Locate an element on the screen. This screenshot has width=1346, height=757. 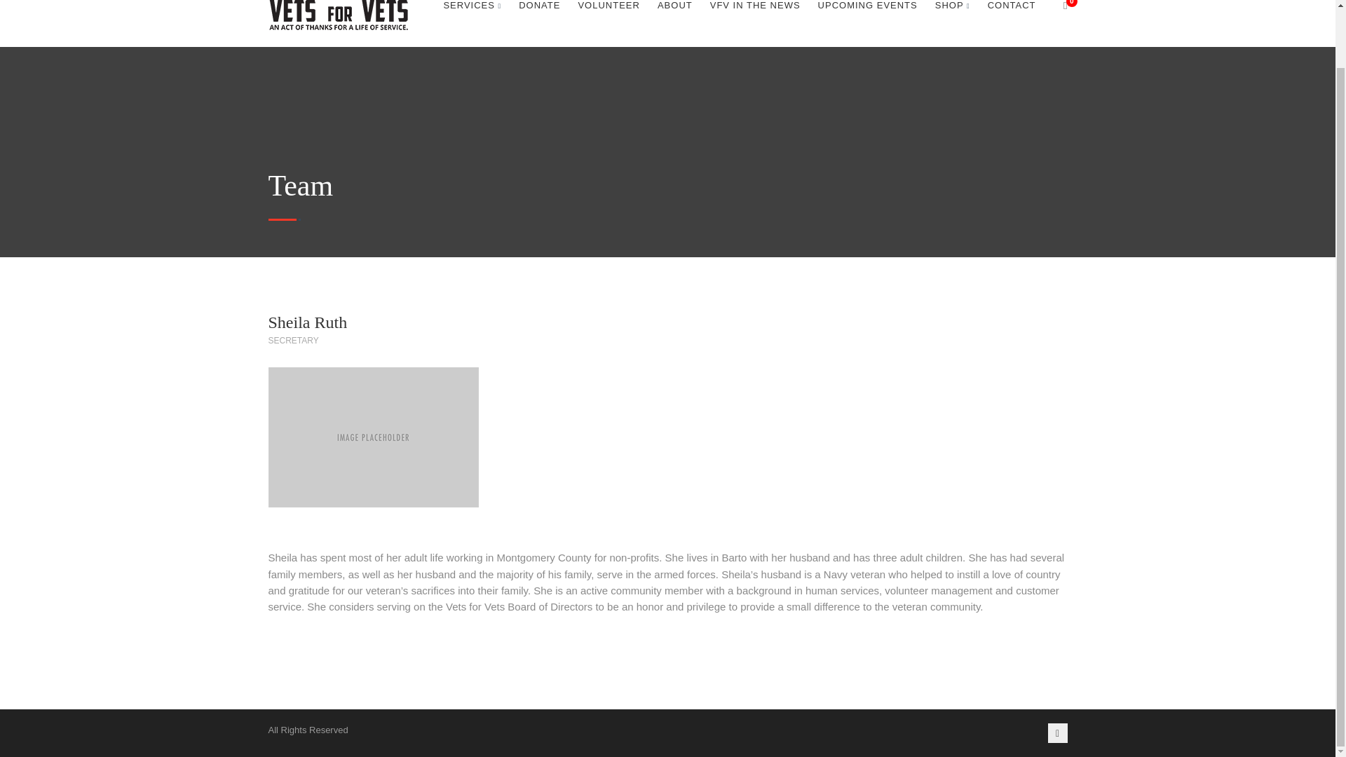
VFV IN THE NEWS is located at coordinates (756, 11).